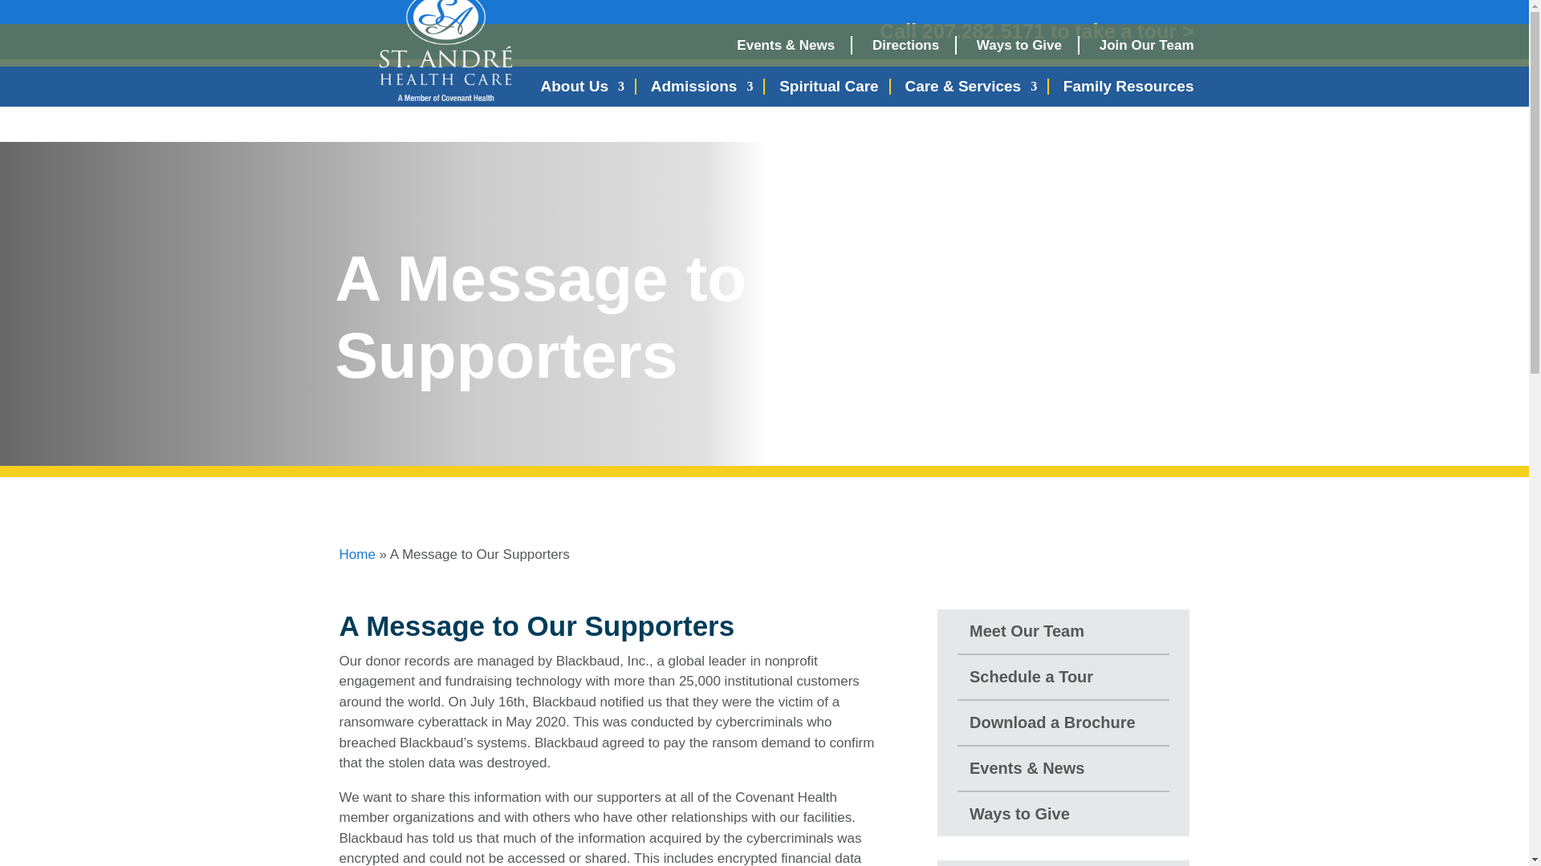 The image size is (1541, 866). Describe the element at coordinates (905, 45) in the screenshot. I see `Directions` at that location.